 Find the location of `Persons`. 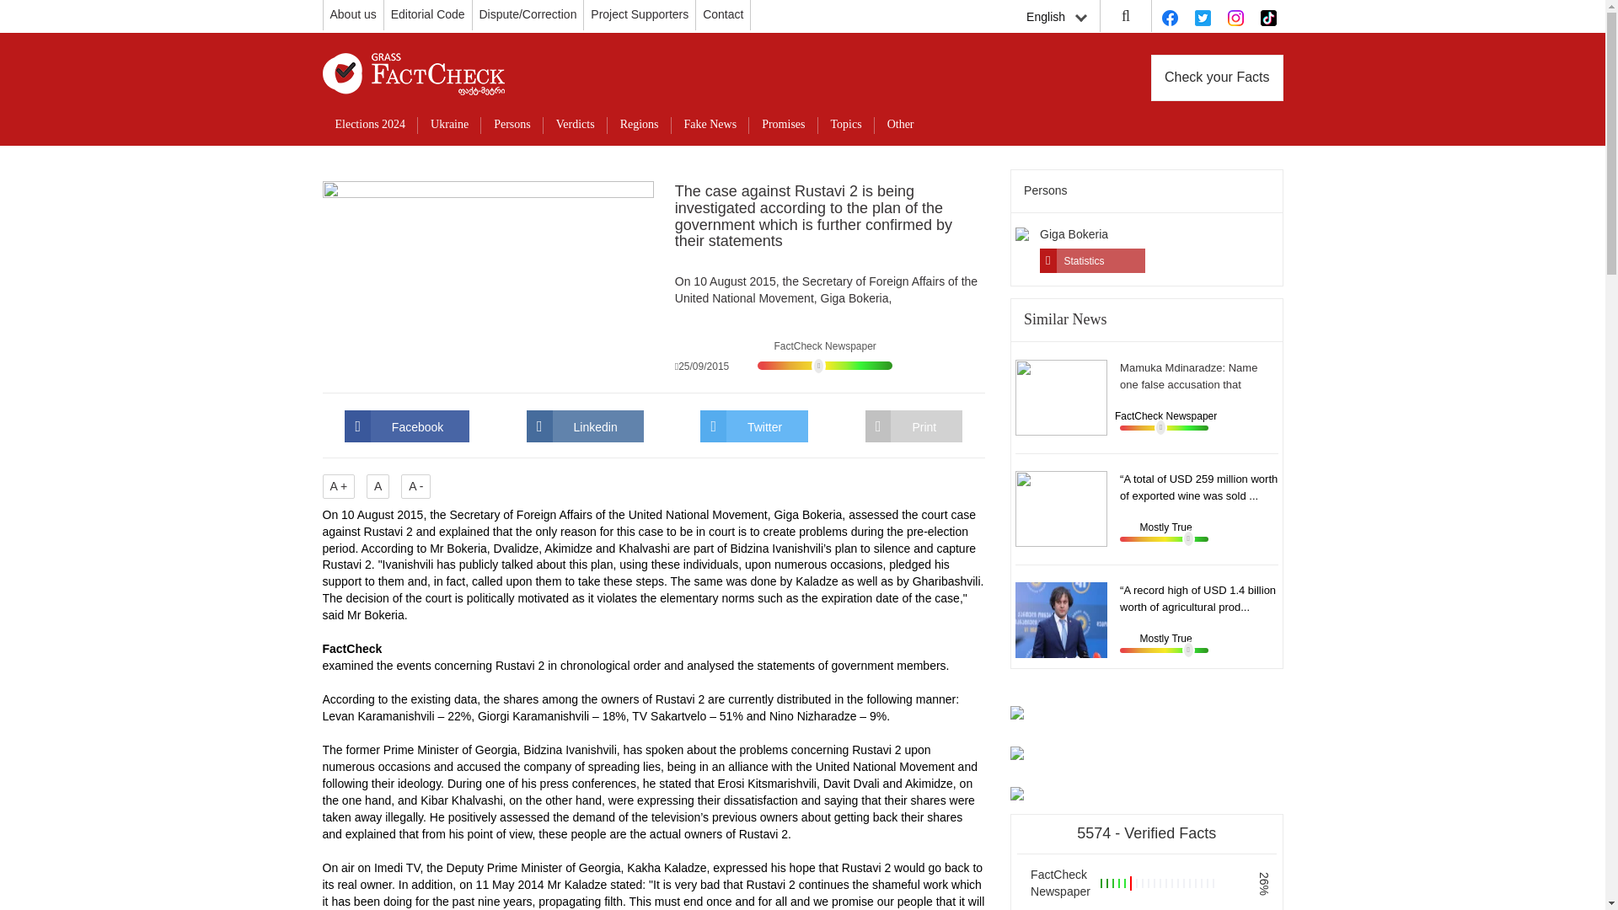

Persons is located at coordinates (512, 125).